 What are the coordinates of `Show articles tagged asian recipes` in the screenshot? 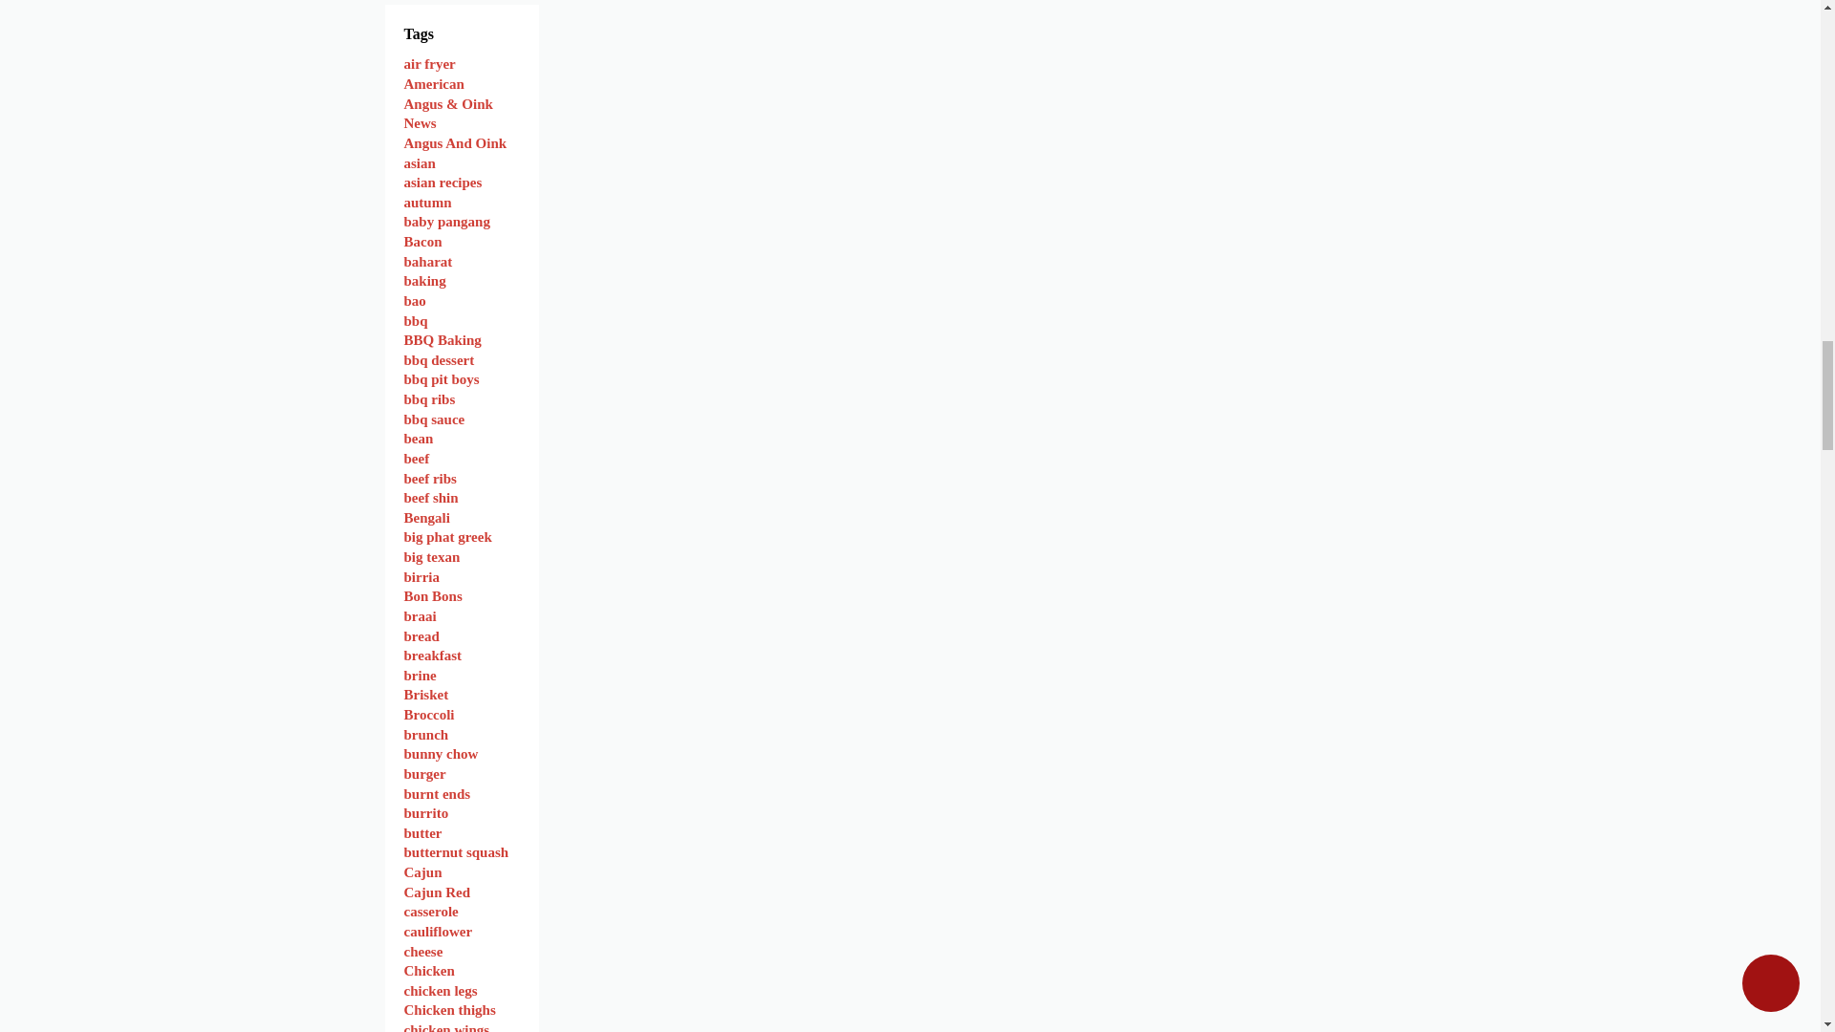 It's located at (442, 182).